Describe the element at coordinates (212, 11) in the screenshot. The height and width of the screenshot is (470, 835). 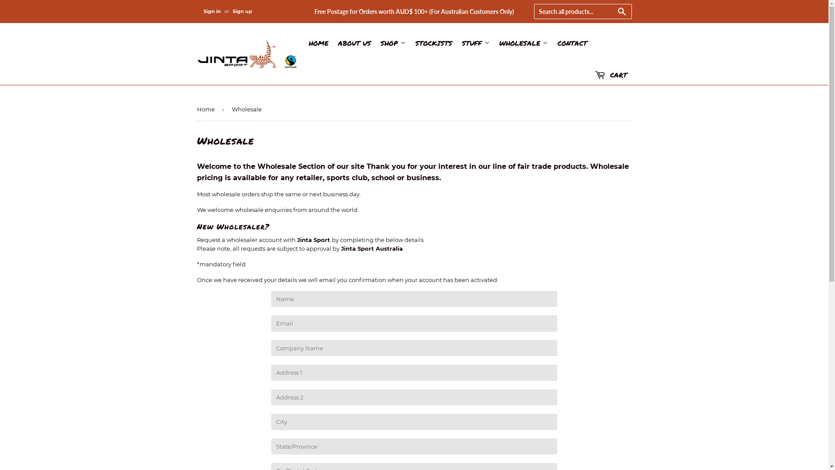
I see `Sign in` at that location.